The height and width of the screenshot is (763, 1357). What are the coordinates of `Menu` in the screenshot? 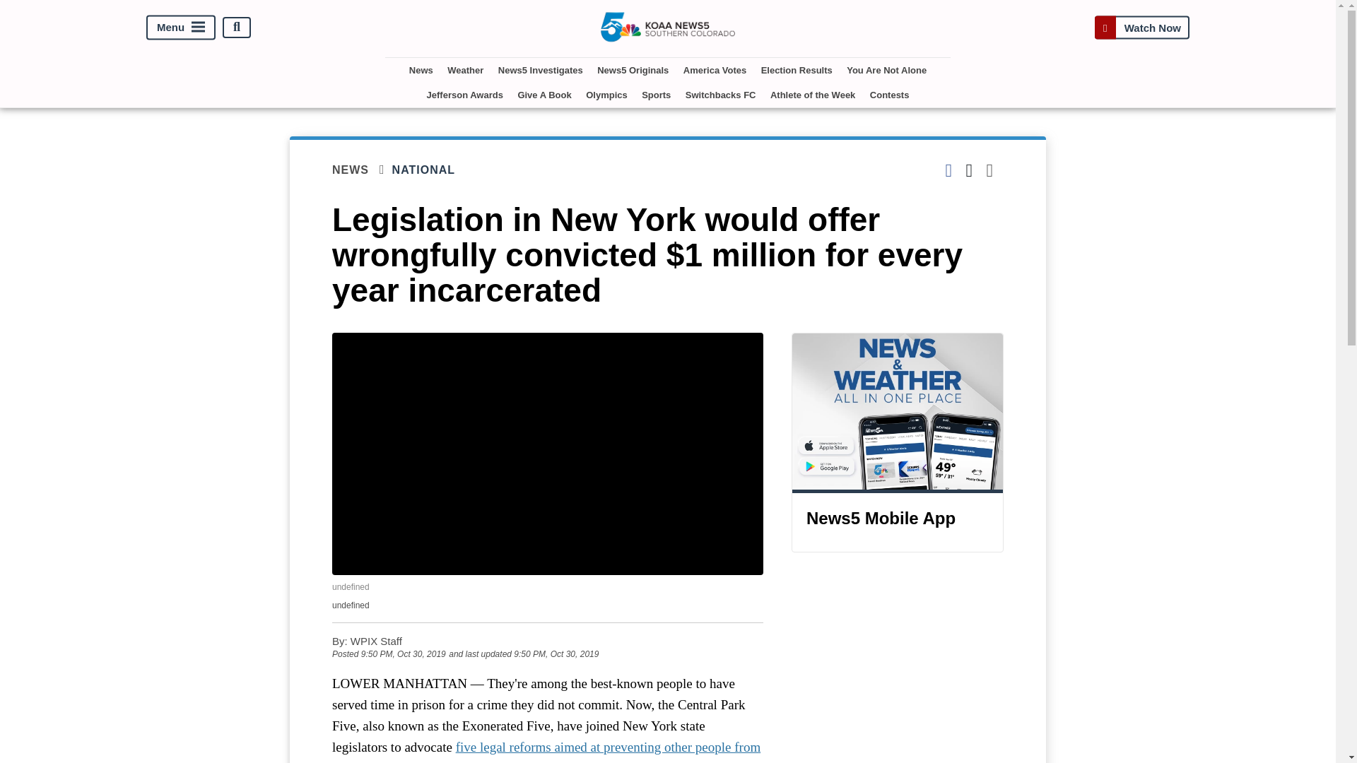 It's located at (181, 27).